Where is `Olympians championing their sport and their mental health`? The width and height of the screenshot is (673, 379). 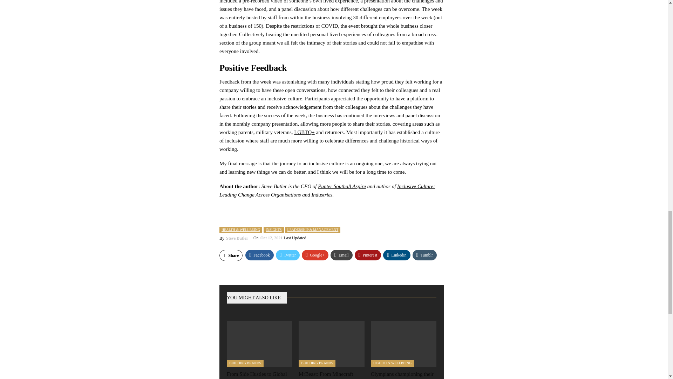
Olympians championing their sport and their mental health is located at coordinates (403, 344).